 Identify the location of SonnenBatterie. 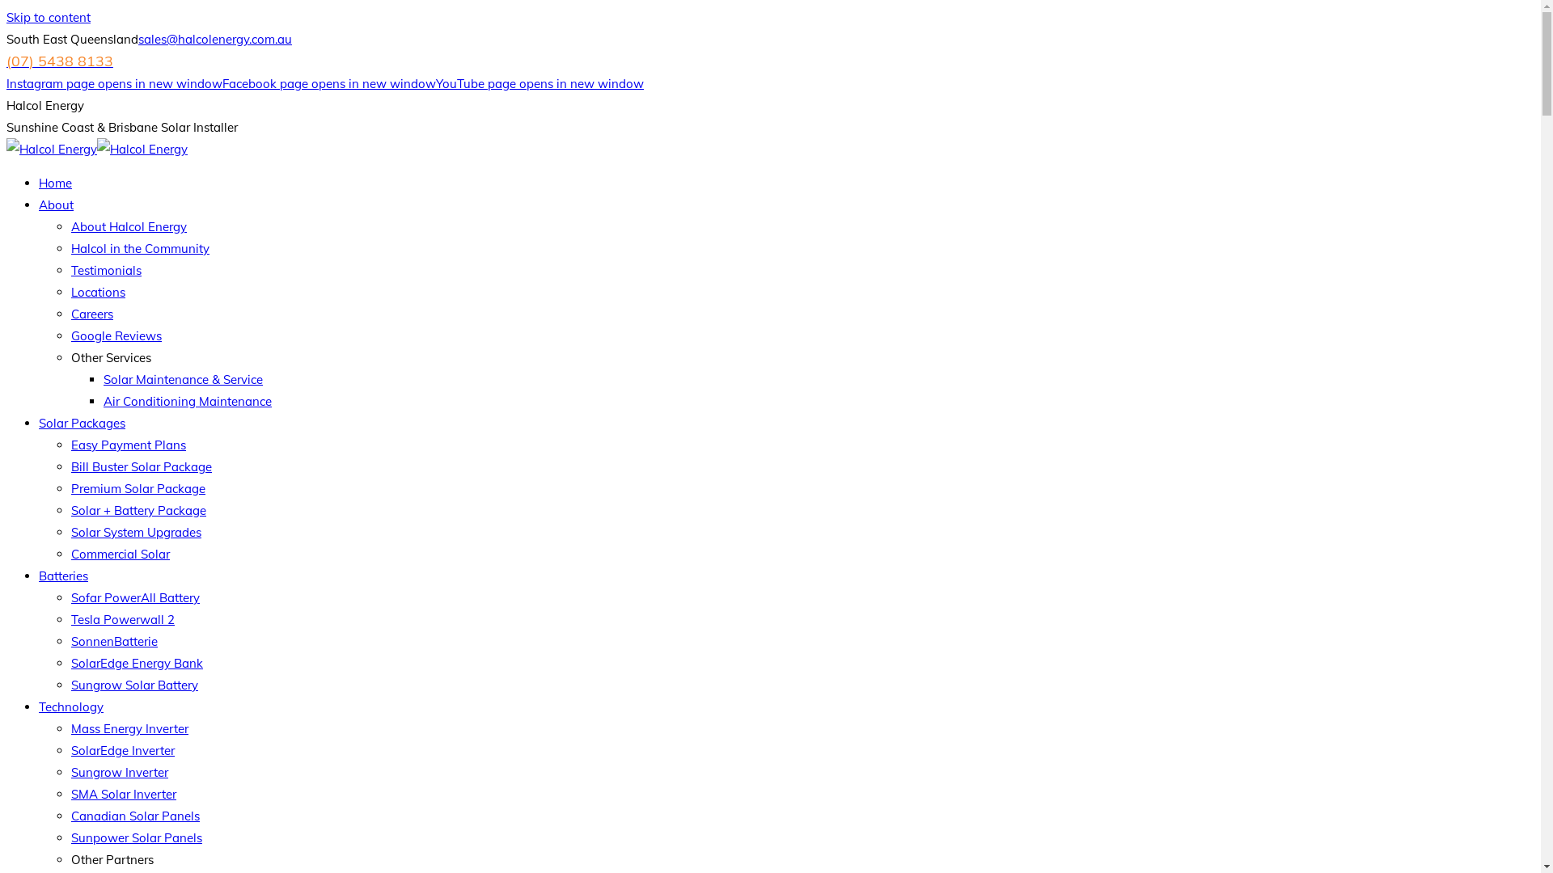
(115, 642).